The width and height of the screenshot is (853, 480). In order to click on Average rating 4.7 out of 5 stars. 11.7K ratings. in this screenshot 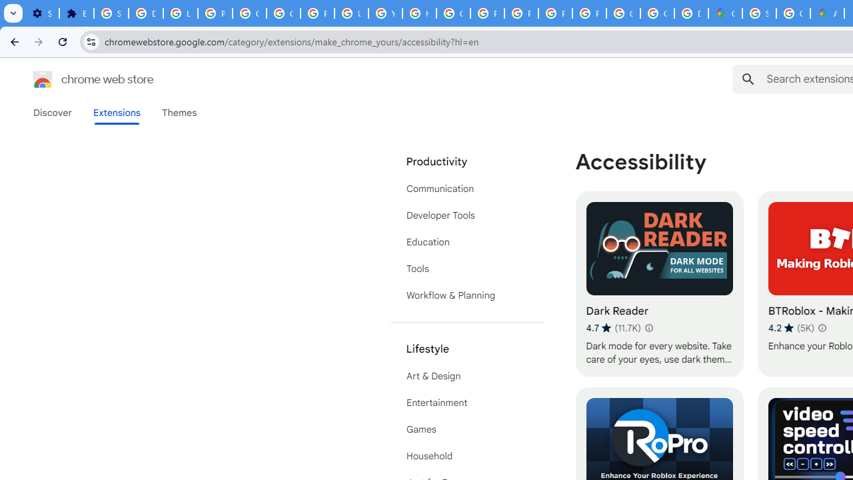, I will do `click(613, 327)`.